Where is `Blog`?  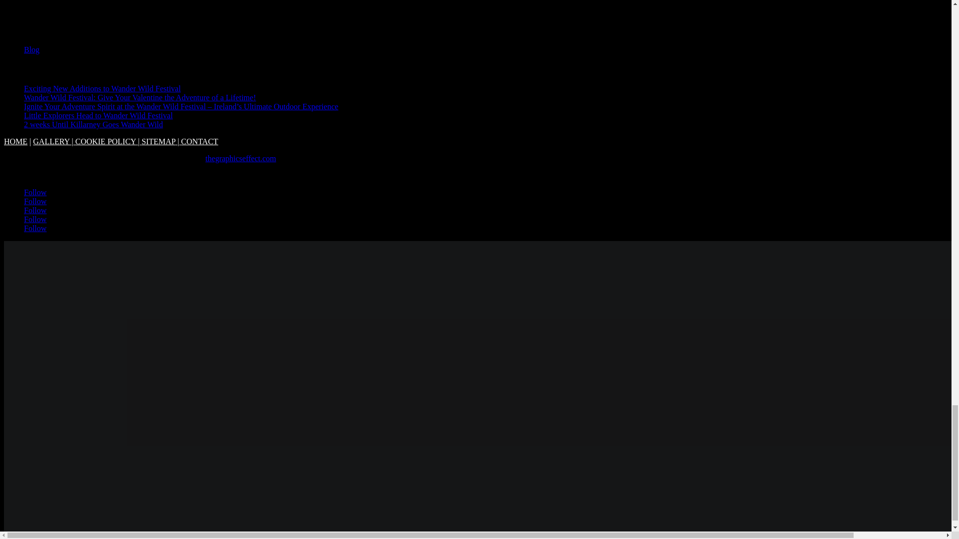 Blog is located at coordinates (31, 49).